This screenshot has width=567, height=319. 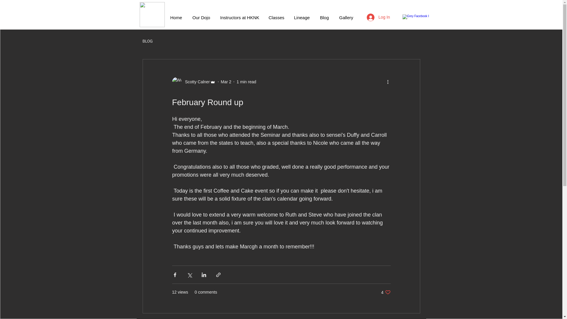 What do you see at coordinates (246, 82) in the screenshot?
I see `Our Dojo` at bounding box center [246, 82].